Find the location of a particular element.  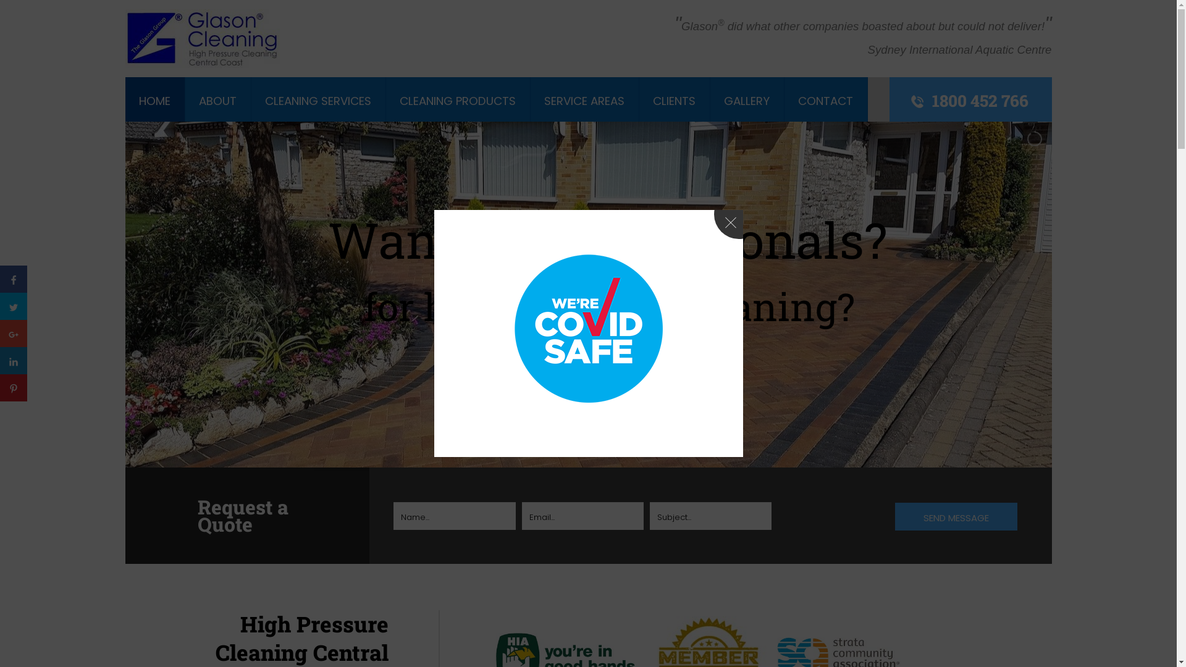

CONTACT is located at coordinates (825, 101).